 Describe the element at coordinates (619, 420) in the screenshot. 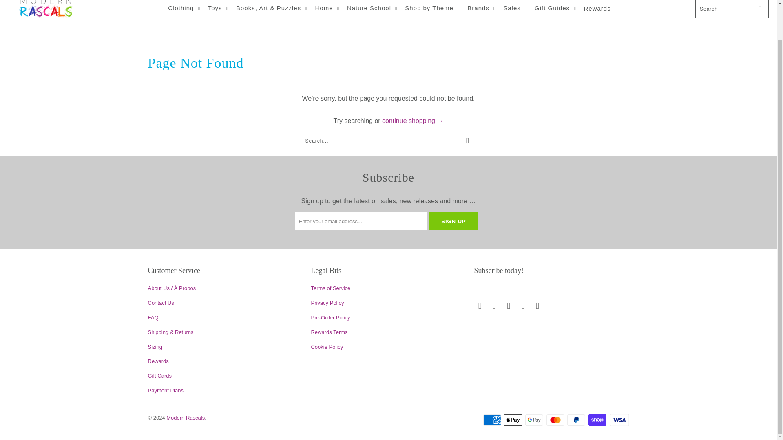

I see `Visa` at that location.